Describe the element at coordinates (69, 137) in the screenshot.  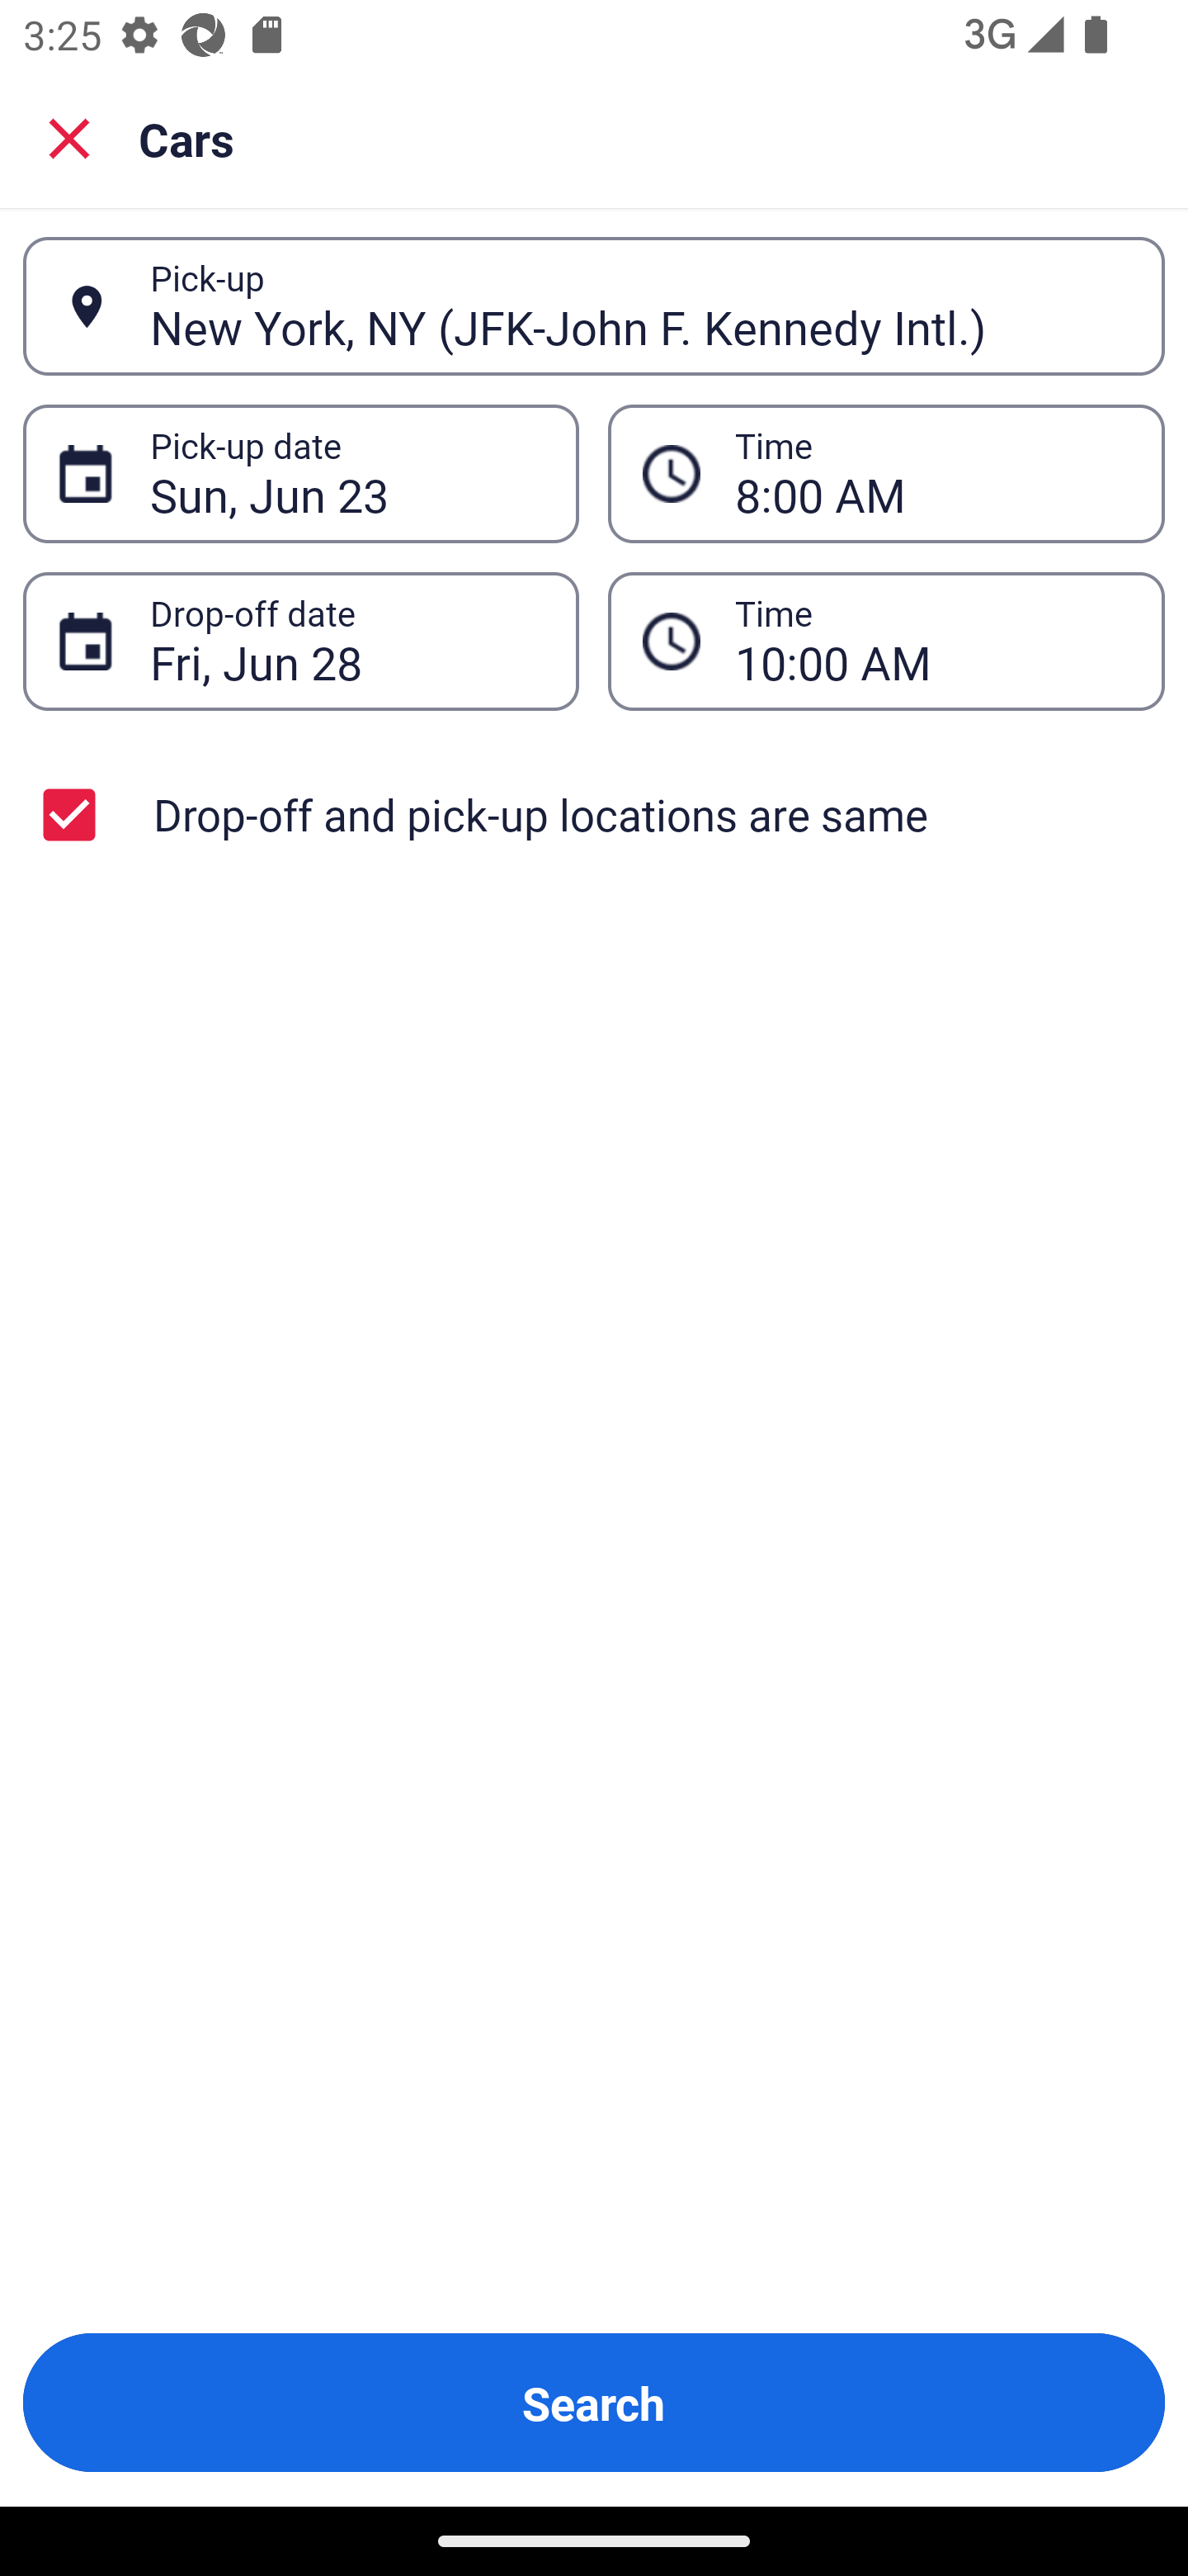
I see `Close search screen` at that location.